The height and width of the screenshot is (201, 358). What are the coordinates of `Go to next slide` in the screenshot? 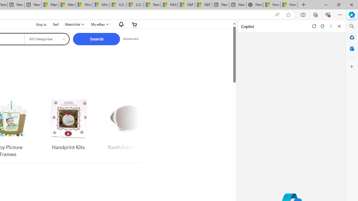 It's located at (138, 127).